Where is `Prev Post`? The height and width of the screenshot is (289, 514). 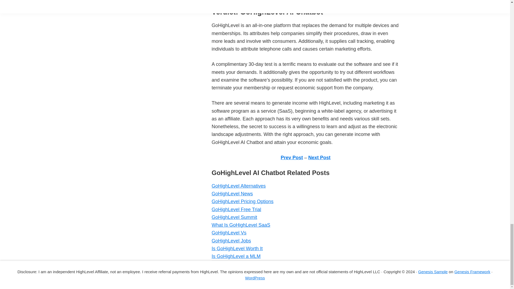
Prev Post is located at coordinates (292, 157).